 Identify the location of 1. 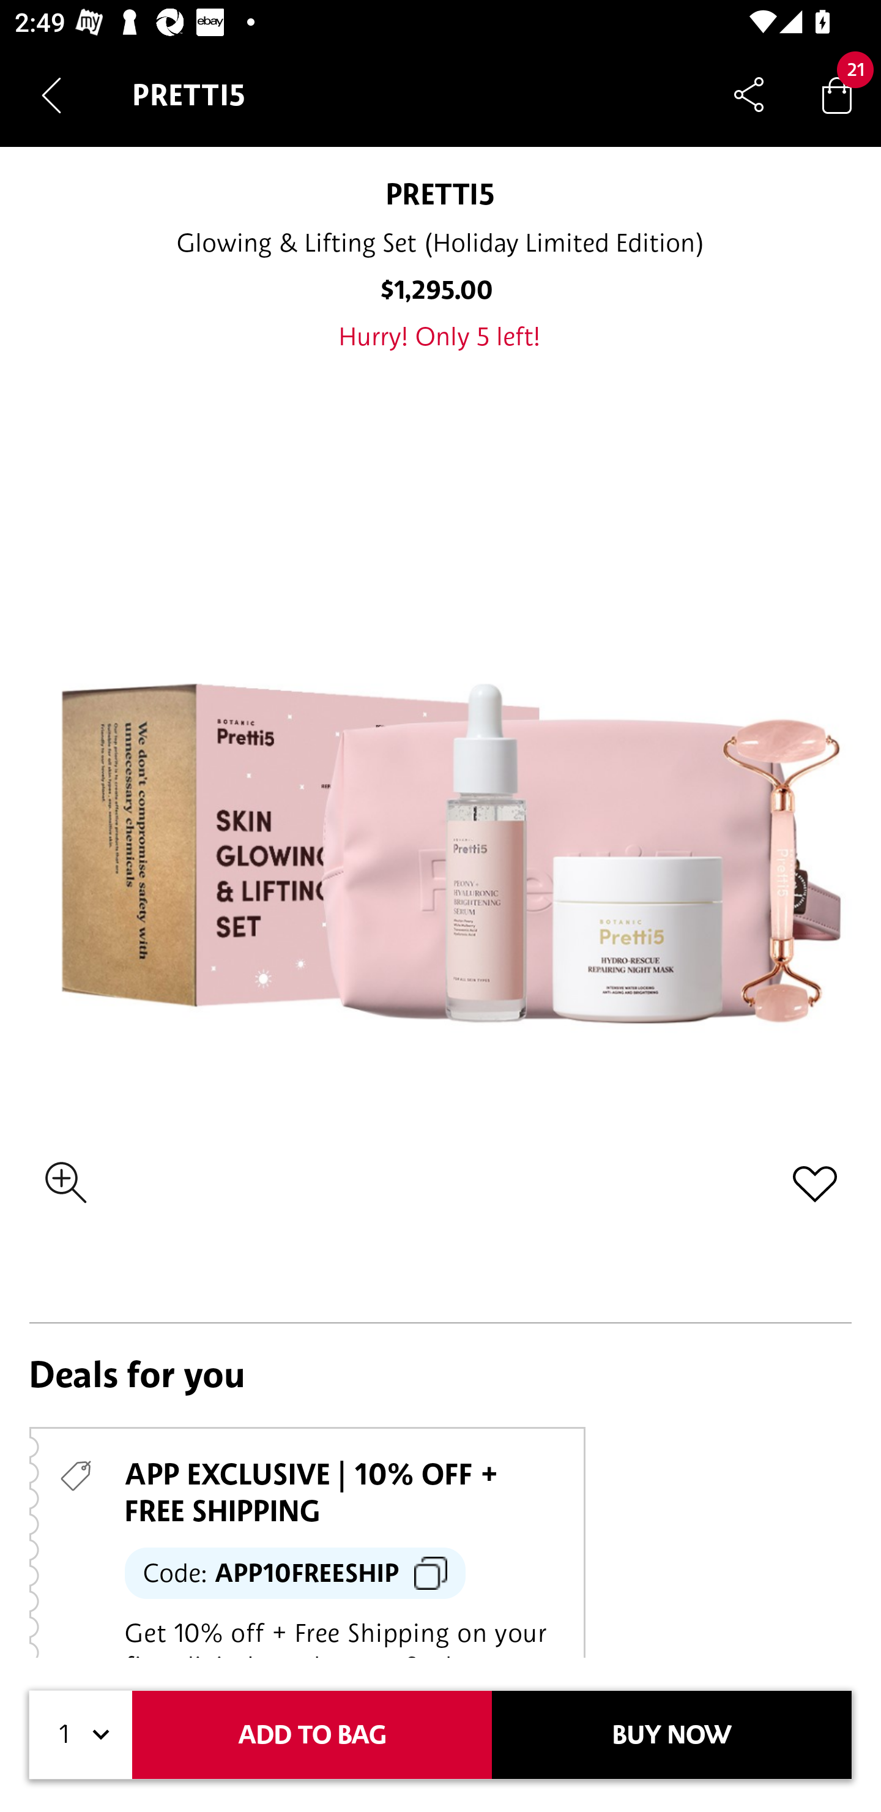
(81, 1735).